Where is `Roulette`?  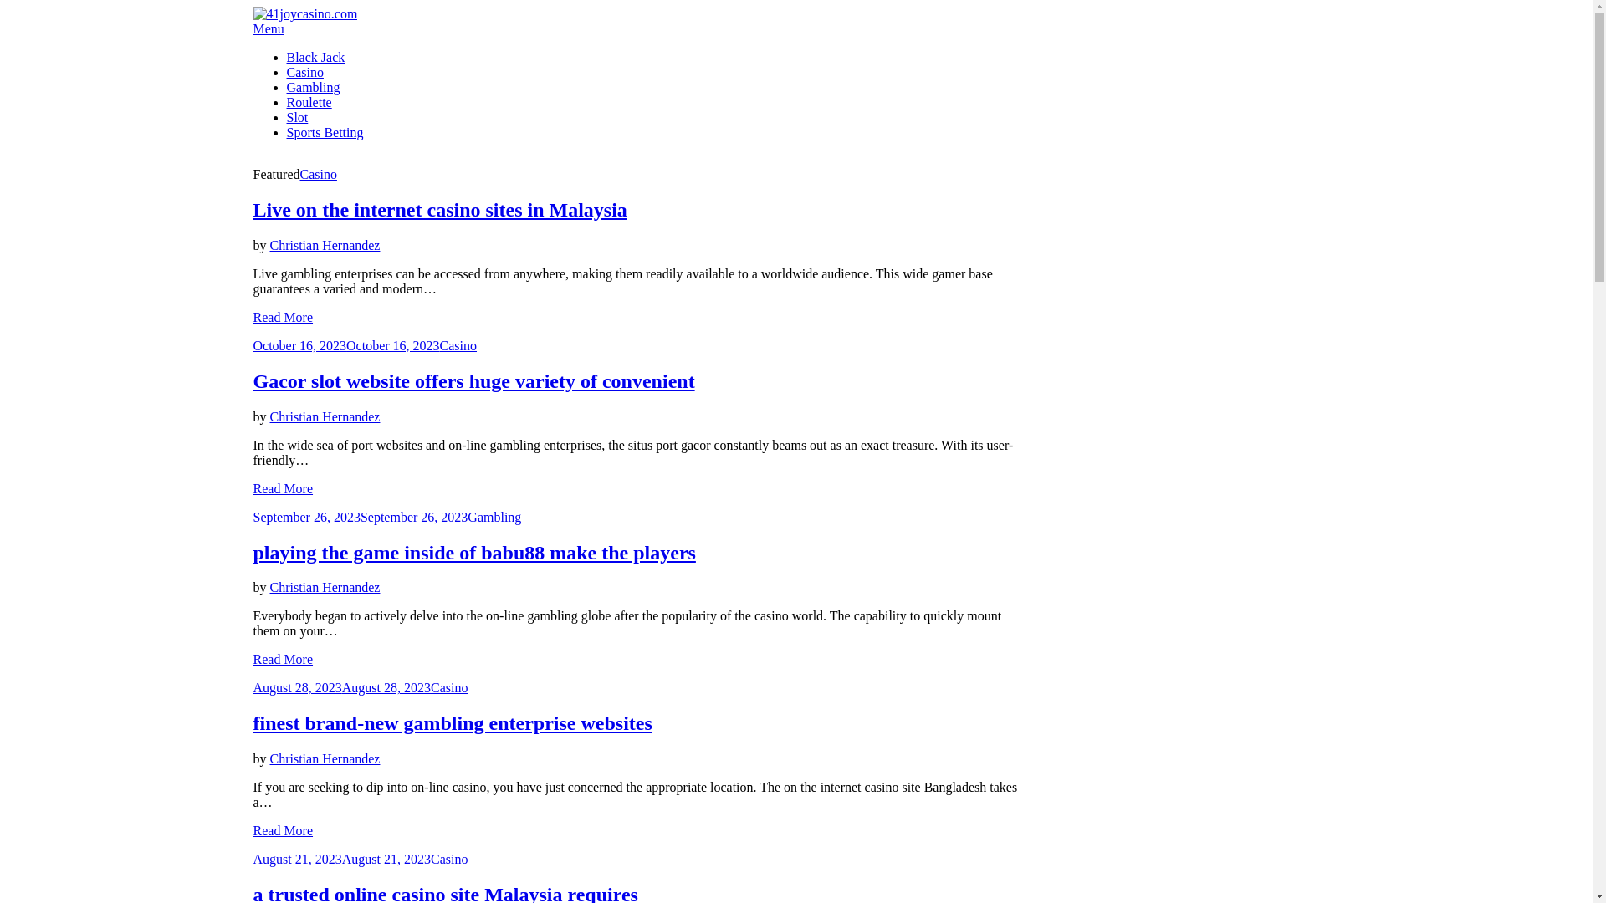 Roulette is located at coordinates (309, 102).